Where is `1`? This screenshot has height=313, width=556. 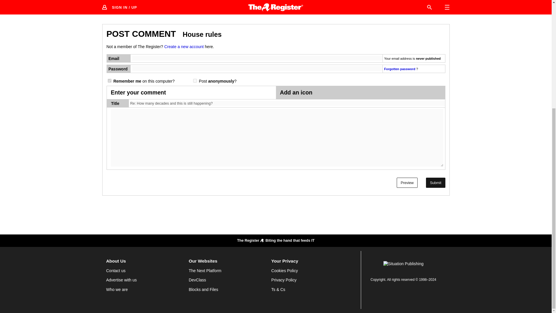
1 is located at coordinates (195, 81).